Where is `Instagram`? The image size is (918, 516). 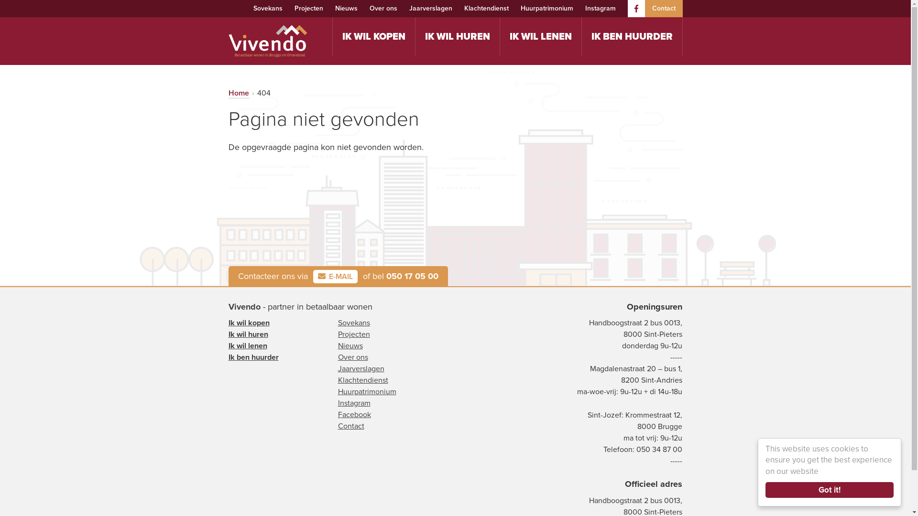
Instagram is located at coordinates (601, 9).